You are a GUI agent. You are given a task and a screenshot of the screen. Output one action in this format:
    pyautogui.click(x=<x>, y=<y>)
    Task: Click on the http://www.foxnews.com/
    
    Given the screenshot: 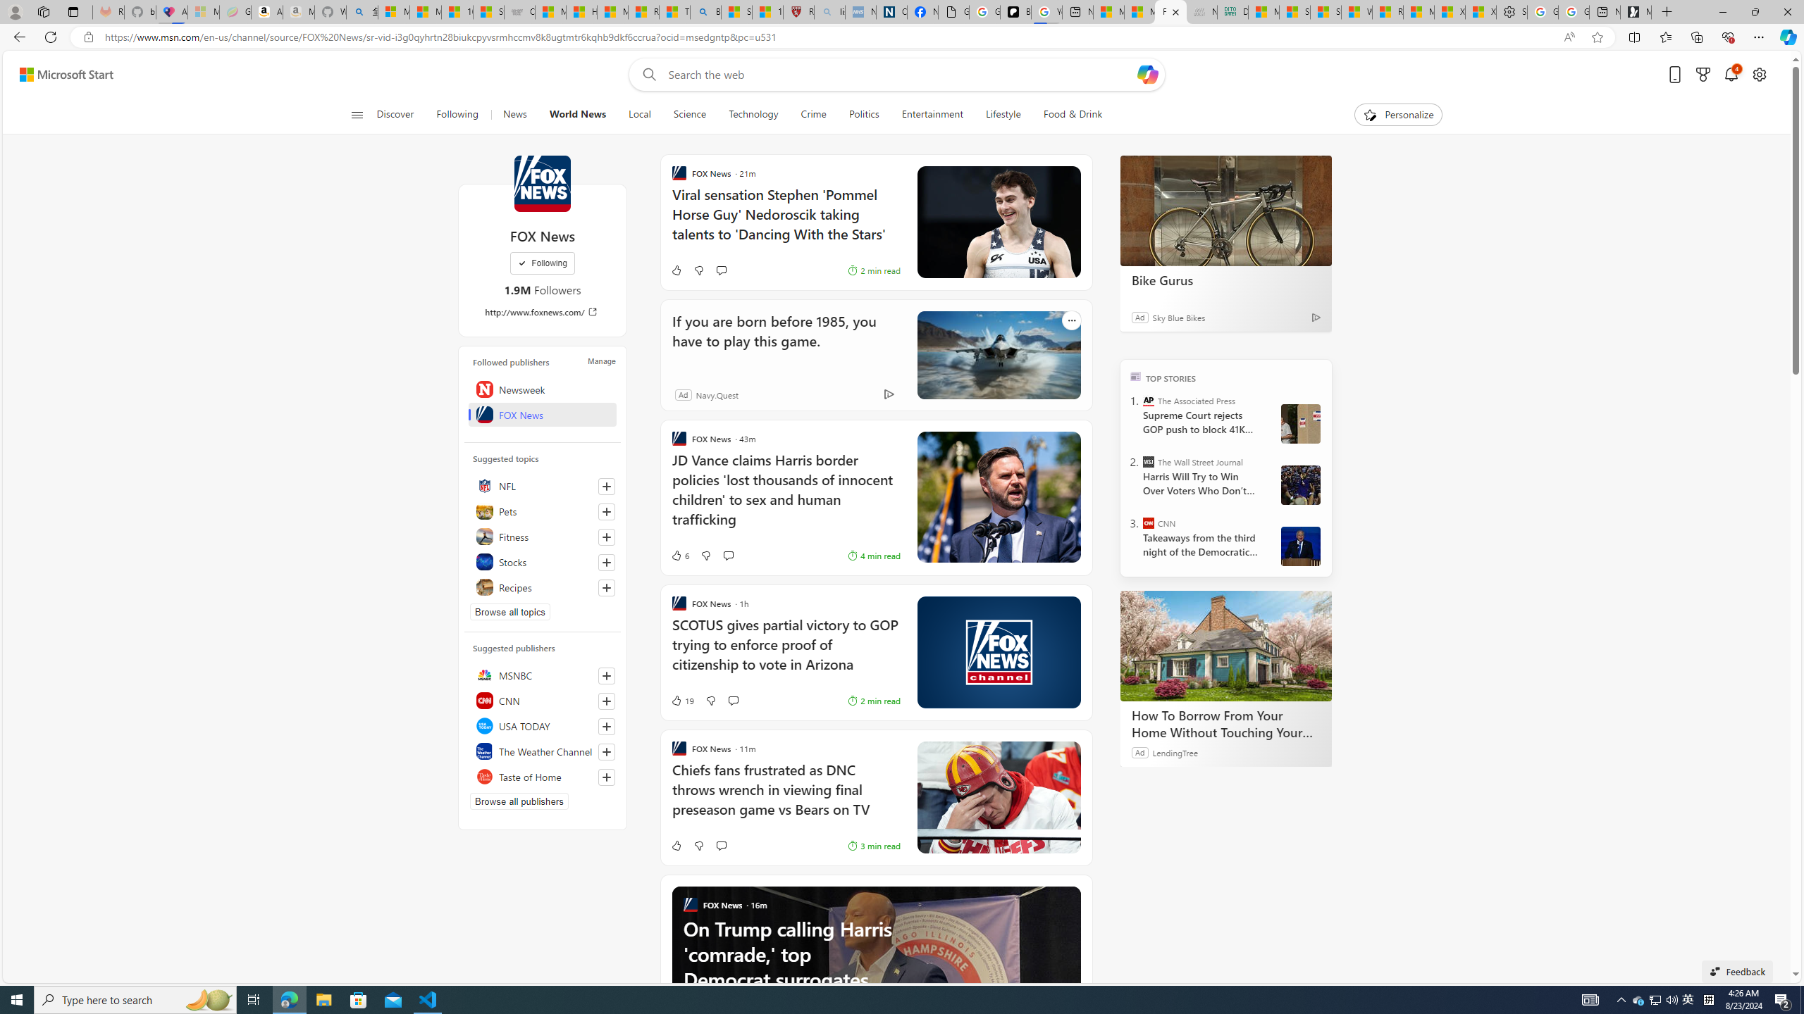 What is the action you would take?
    pyautogui.click(x=543, y=311)
    